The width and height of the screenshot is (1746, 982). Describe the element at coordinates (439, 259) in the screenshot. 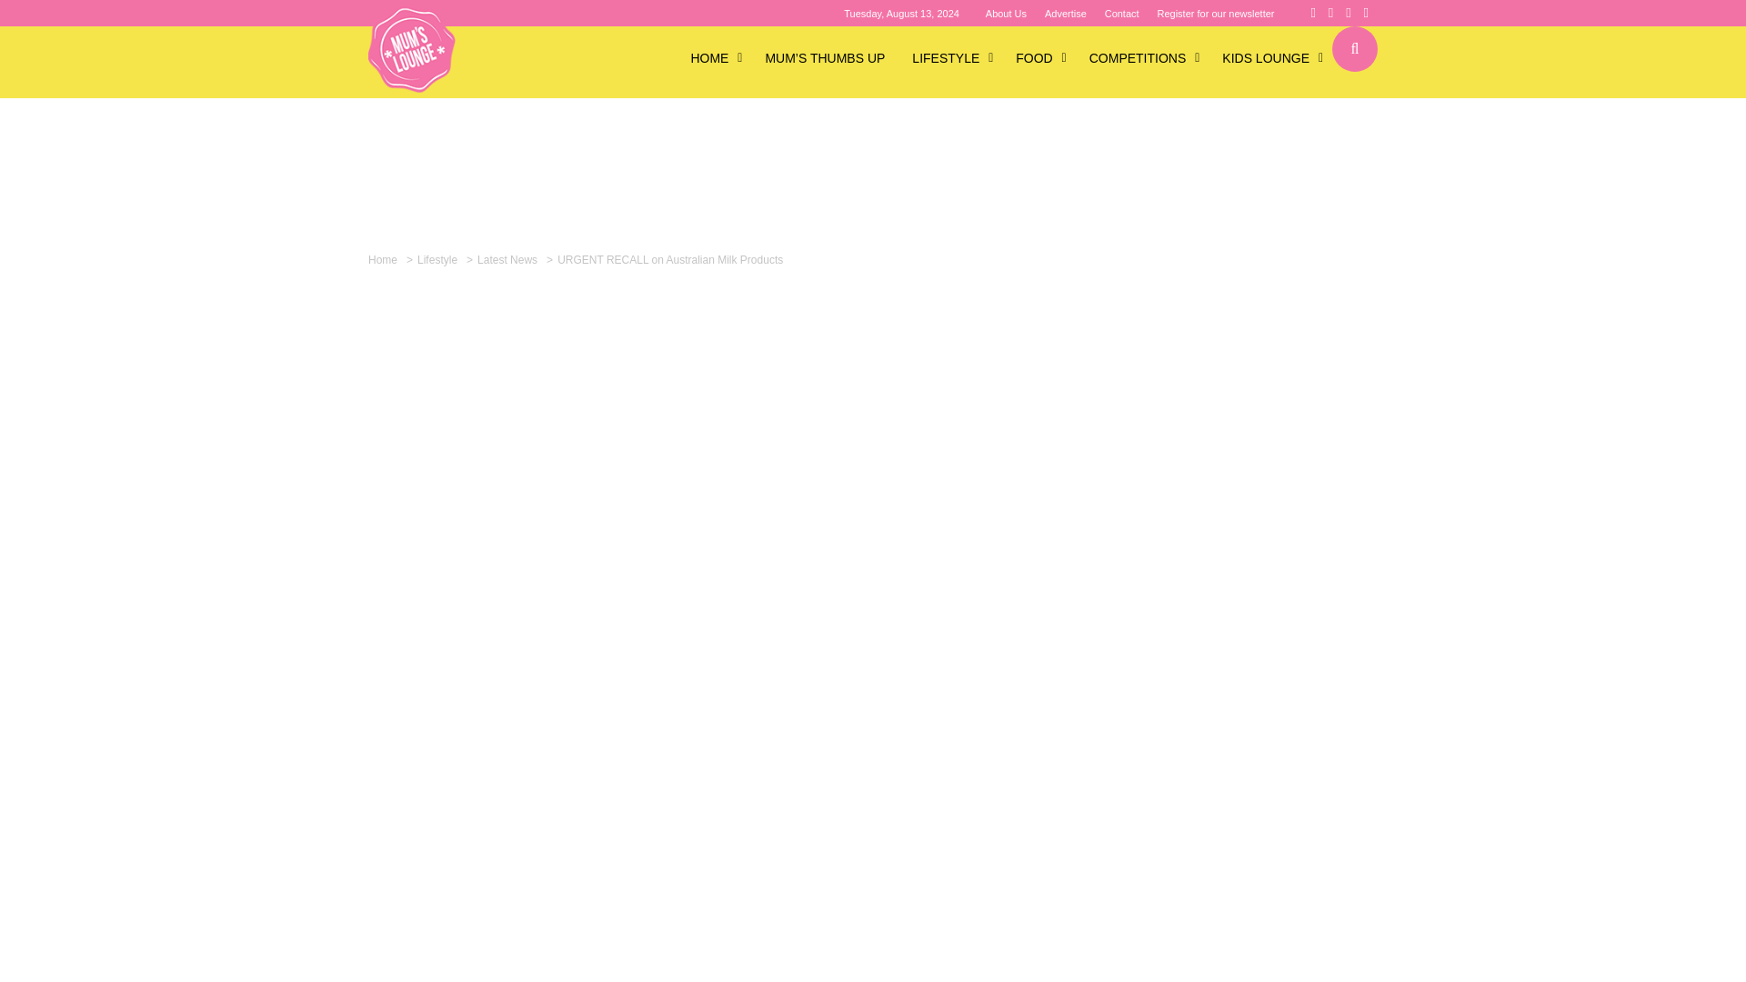

I see `Go to the Lifestyle category archives.` at that location.